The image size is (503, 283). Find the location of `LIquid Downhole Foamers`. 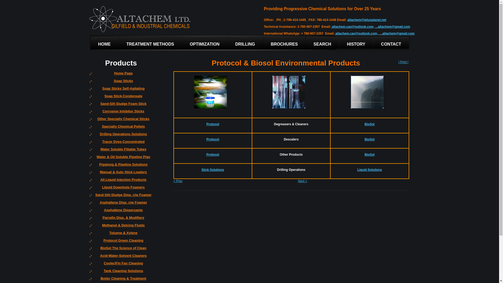

LIquid Downhole Foamers is located at coordinates (121, 189).